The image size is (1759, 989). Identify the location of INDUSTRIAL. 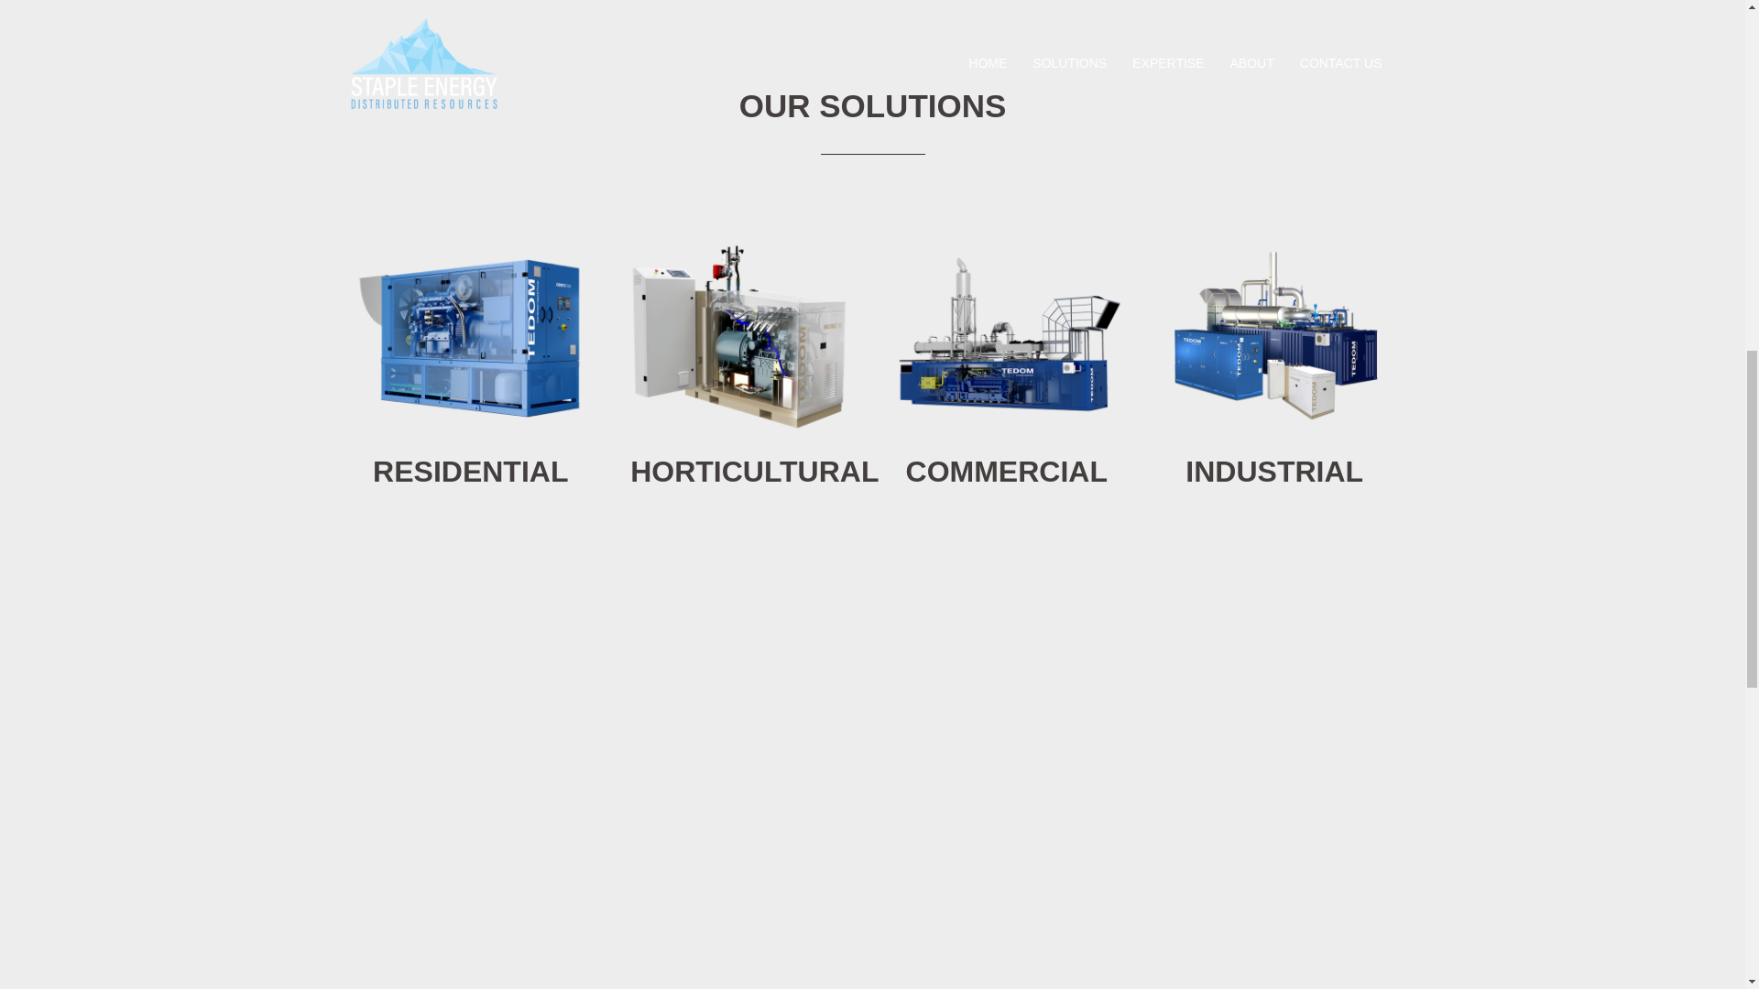
(1274, 471).